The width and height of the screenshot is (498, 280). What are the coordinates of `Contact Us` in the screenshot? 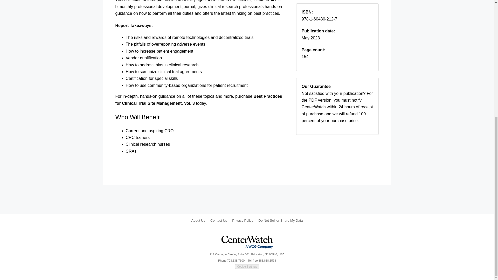 It's located at (218, 220).